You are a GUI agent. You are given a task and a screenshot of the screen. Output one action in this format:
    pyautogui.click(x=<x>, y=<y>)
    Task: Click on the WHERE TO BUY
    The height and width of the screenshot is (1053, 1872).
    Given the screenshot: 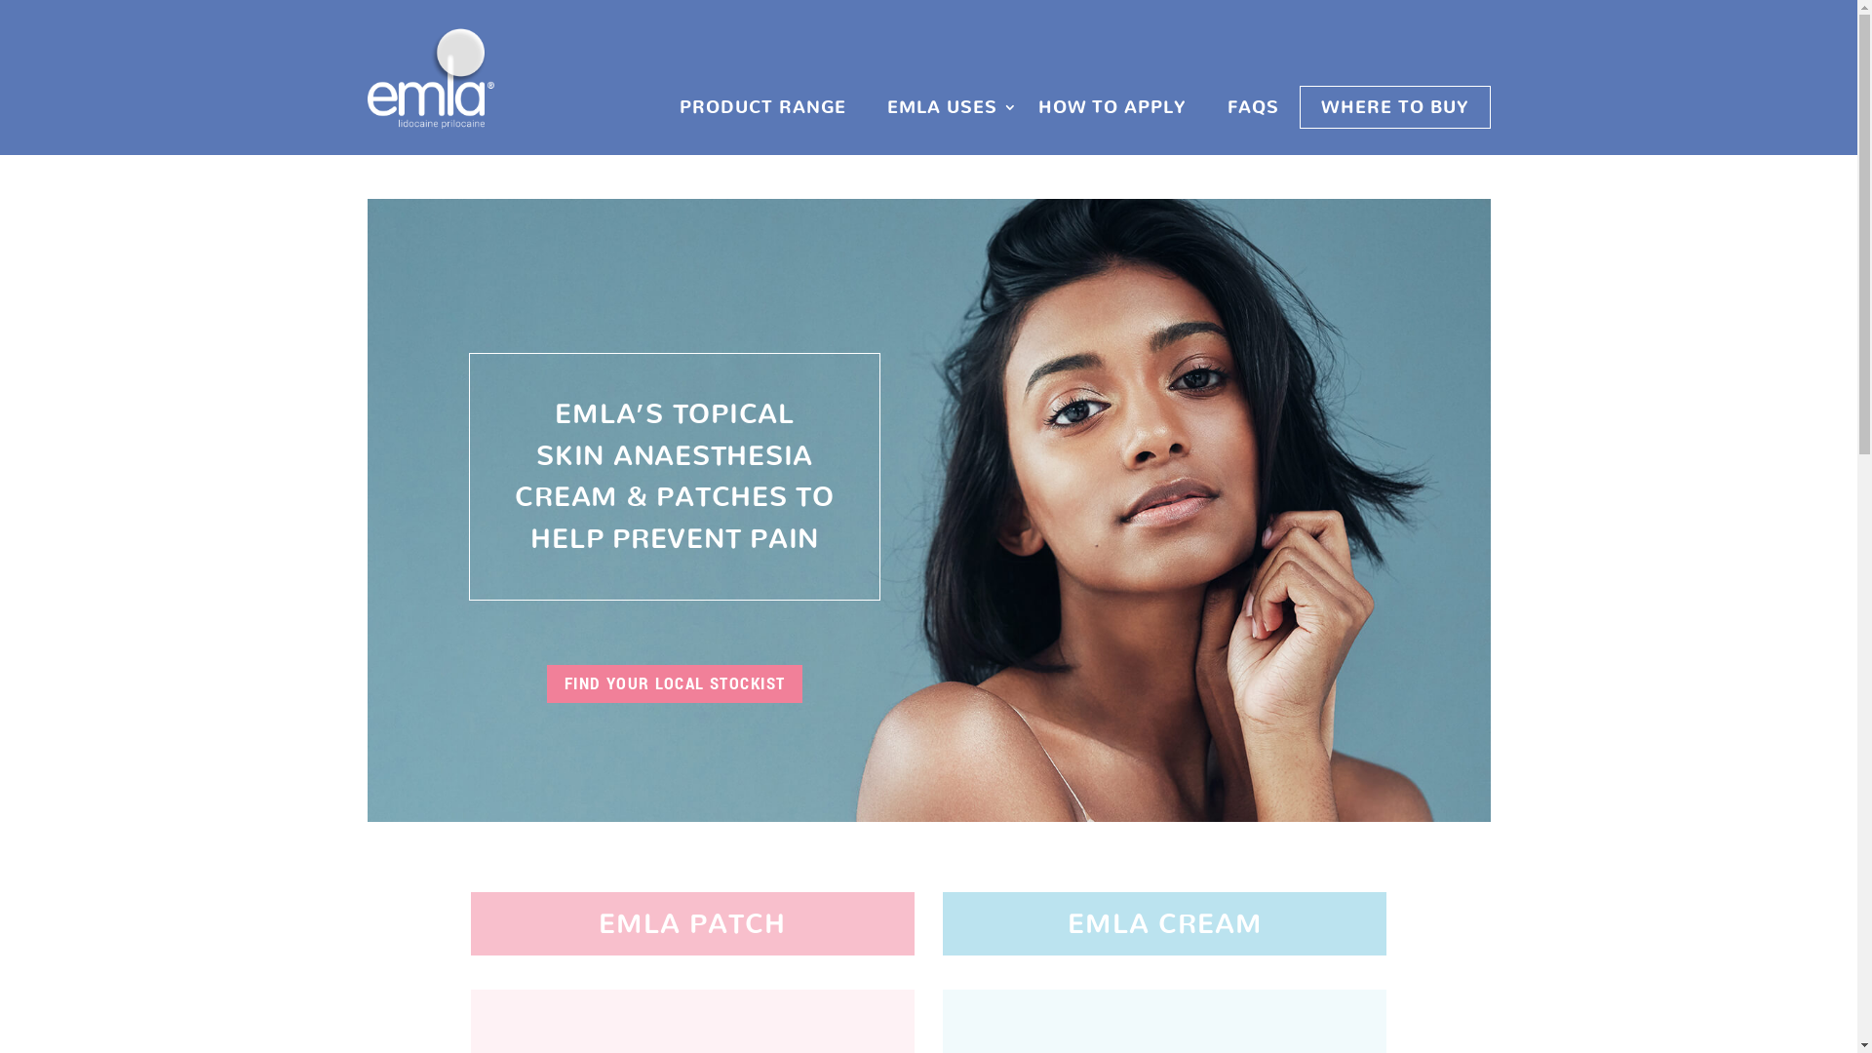 What is the action you would take?
    pyautogui.click(x=1395, y=107)
    